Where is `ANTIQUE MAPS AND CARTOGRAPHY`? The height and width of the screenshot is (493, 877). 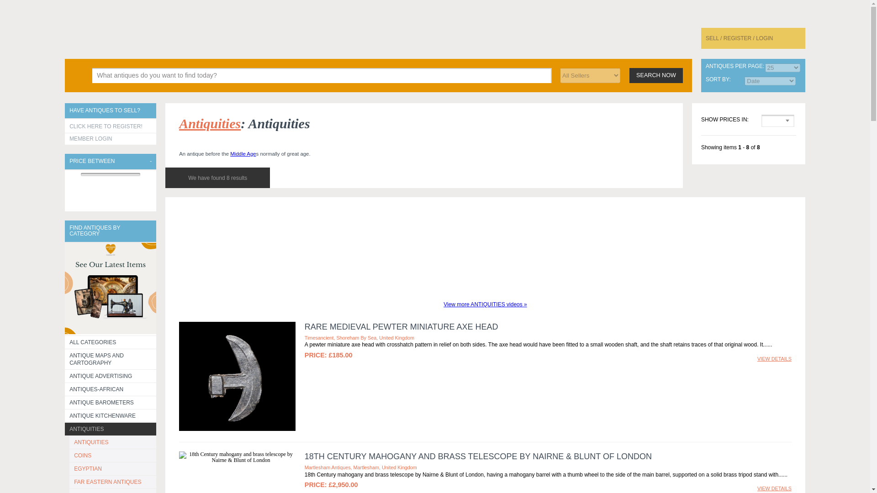 ANTIQUE MAPS AND CARTOGRAPHY is located at coordinates (111, 359).